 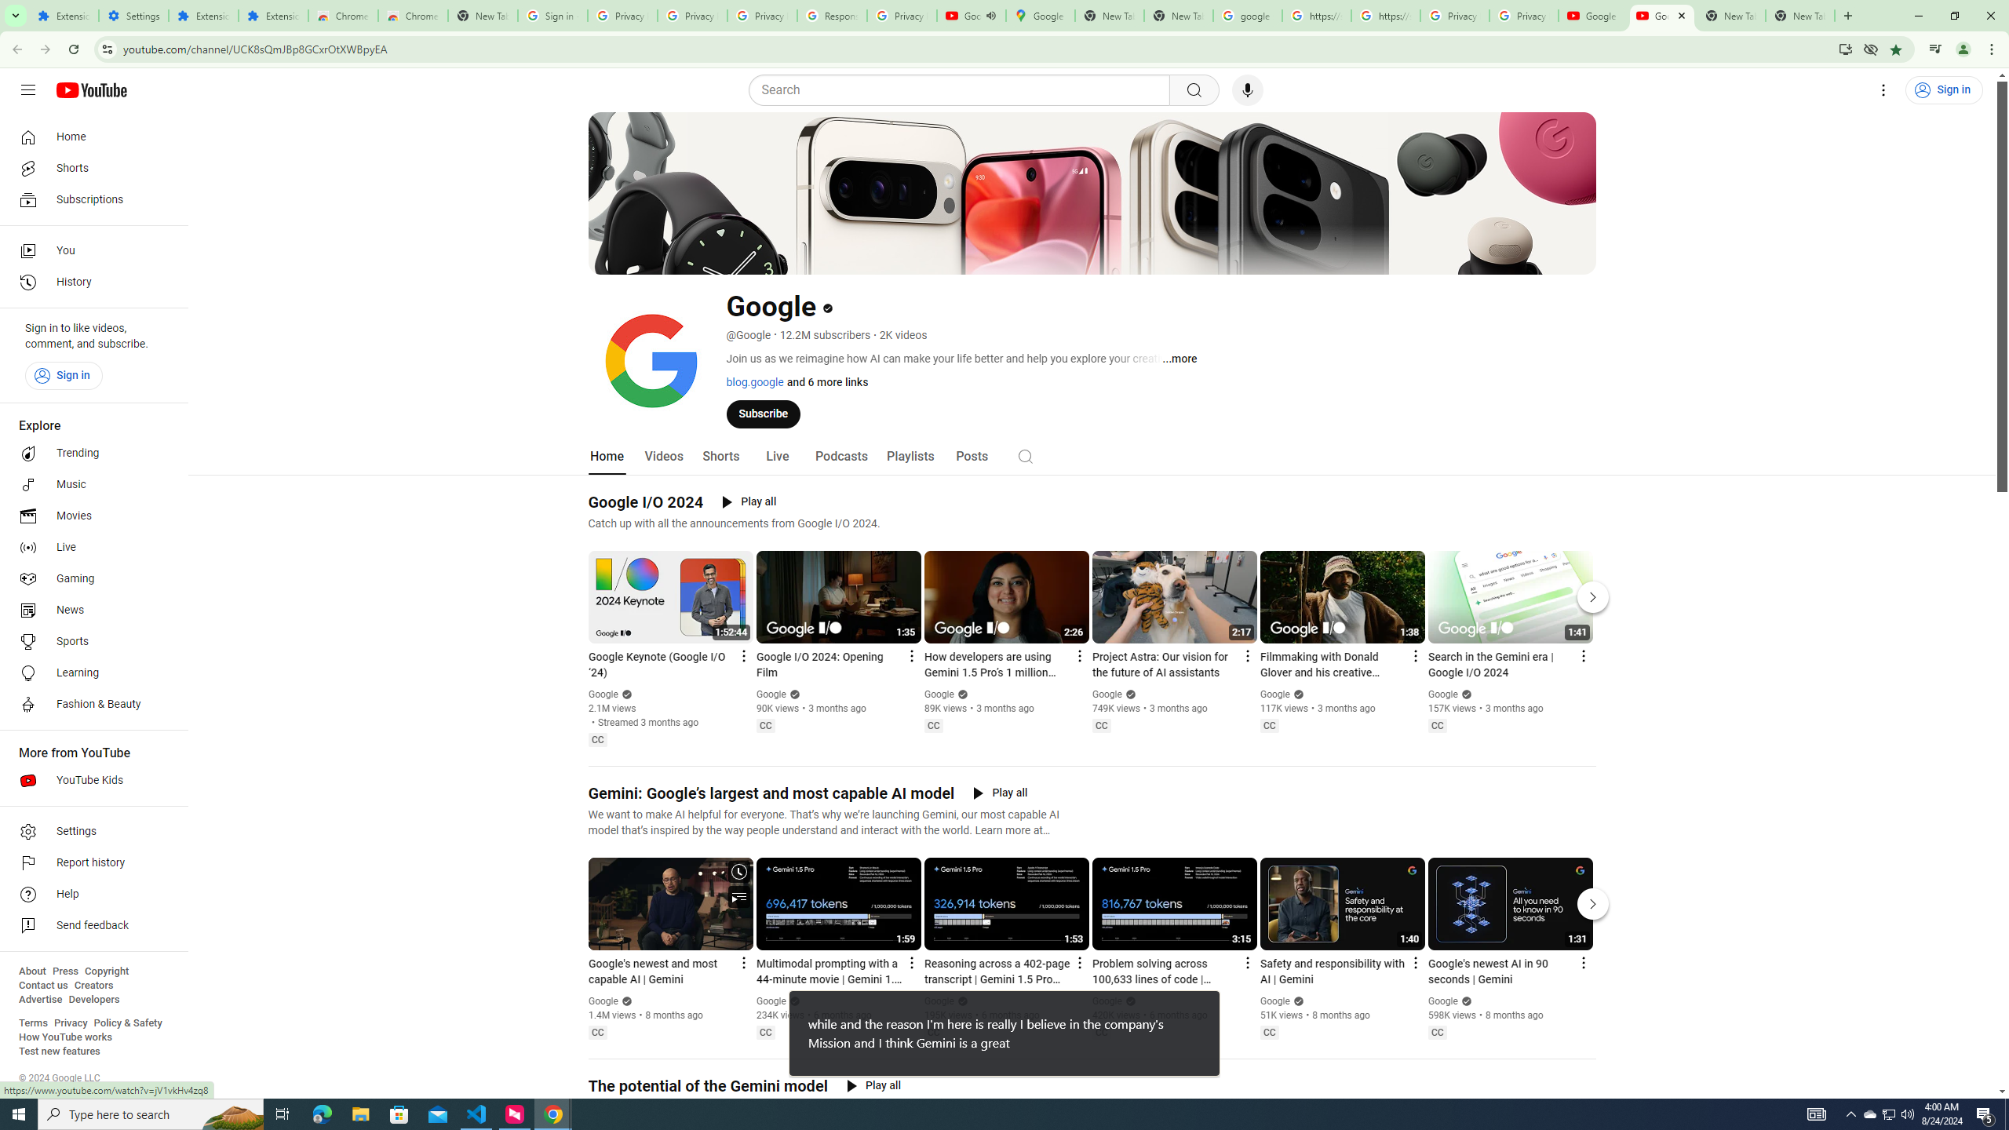 I want to click on Install YouTube, so click(x=1844, y=49).